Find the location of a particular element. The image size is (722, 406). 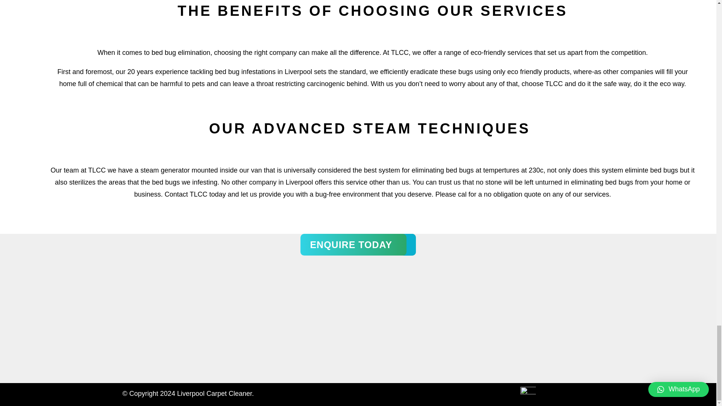

Favicon White is located at coordinates (528, 395).